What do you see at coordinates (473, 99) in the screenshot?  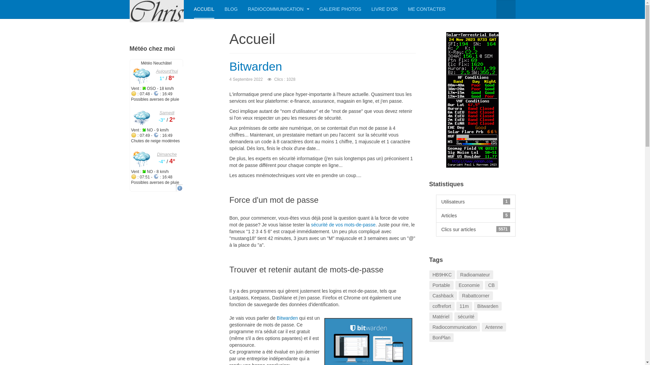 I see `Click to add Solar-Terrestrial Data to your website!` at bounding box center [473, 99].